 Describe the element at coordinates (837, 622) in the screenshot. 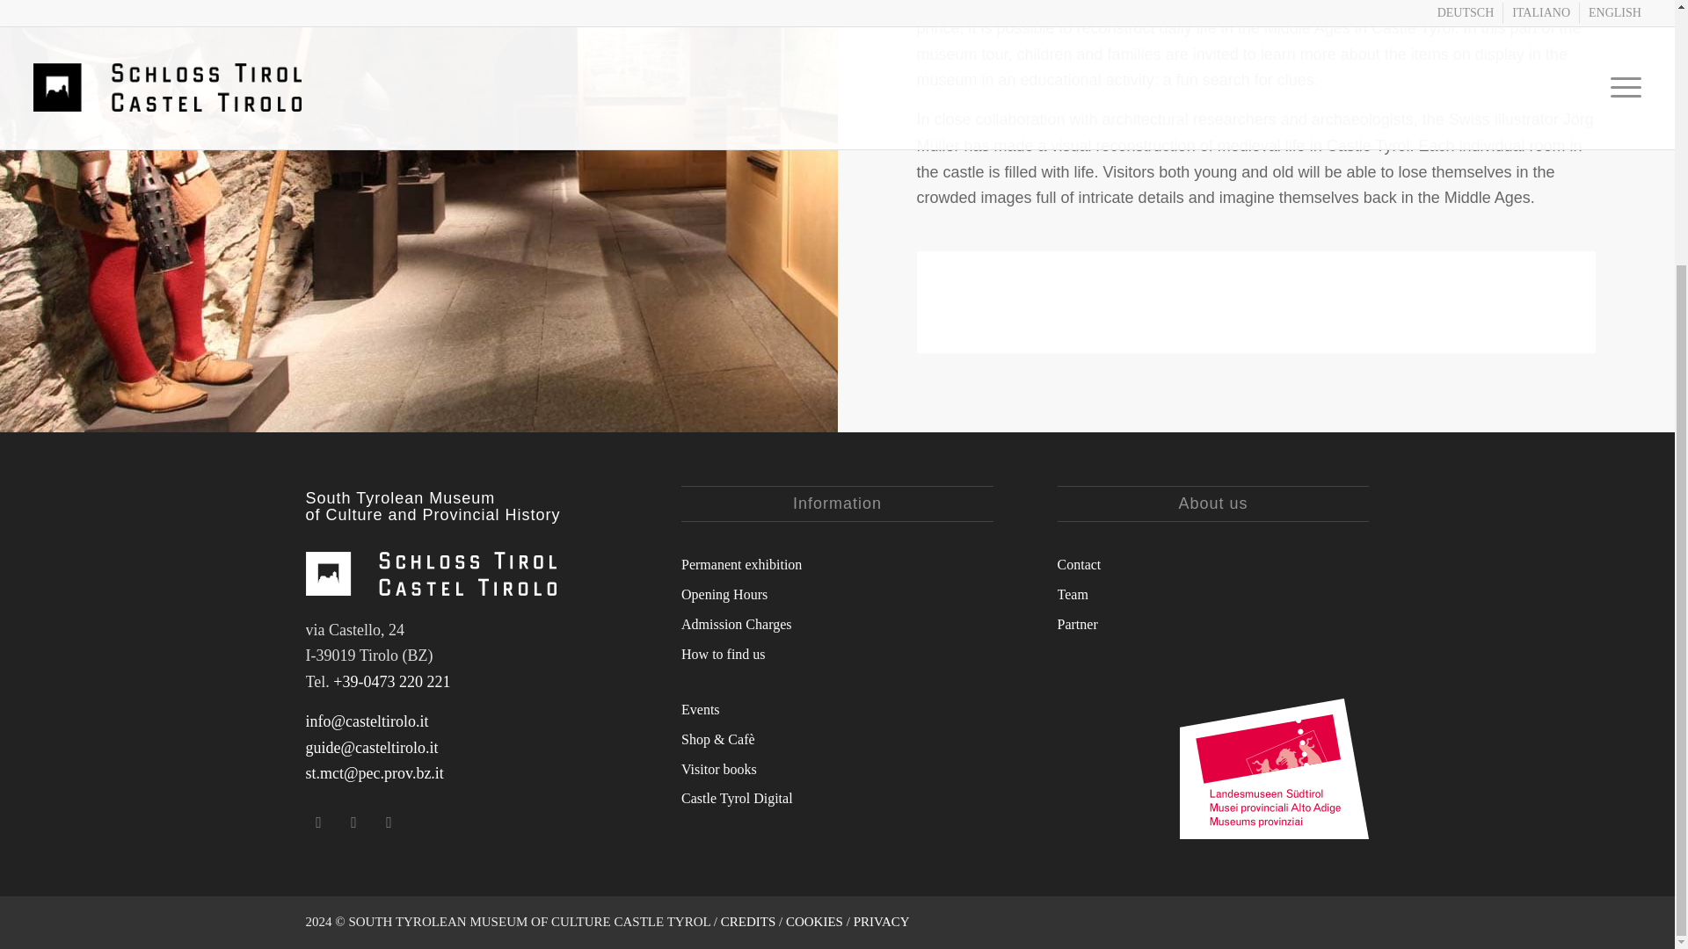

I see `Admission Charges` at that location.